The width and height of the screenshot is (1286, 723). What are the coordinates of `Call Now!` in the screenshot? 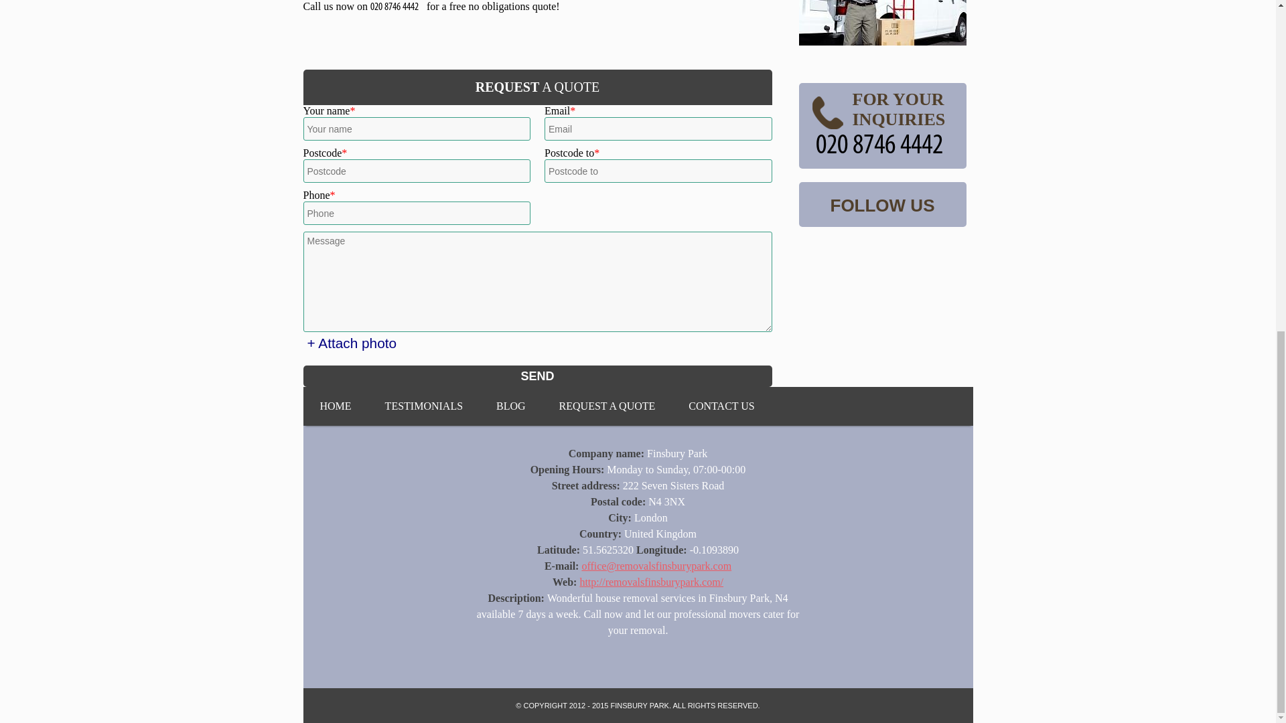 It's located at (397, 7).